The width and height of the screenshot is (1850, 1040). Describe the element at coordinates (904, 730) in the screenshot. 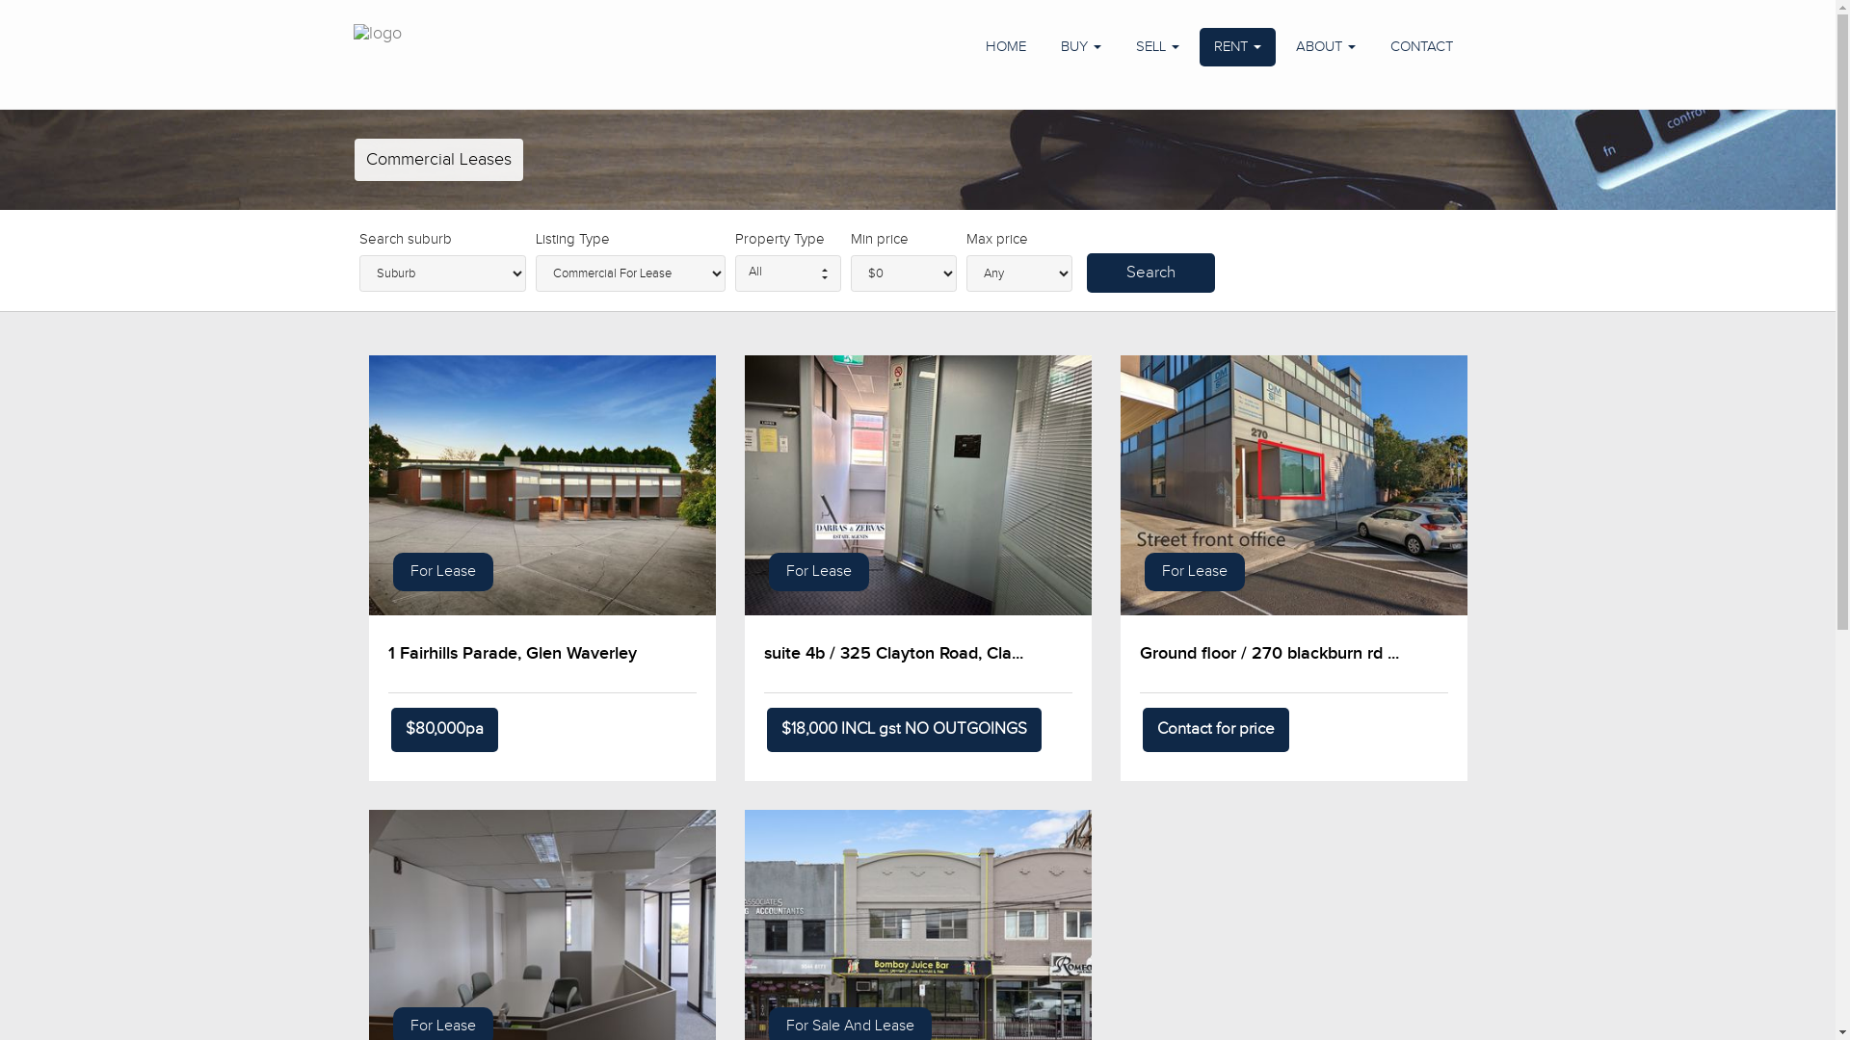

I see `$18,000 INCL gst NO OUTGOINGS` at that location.